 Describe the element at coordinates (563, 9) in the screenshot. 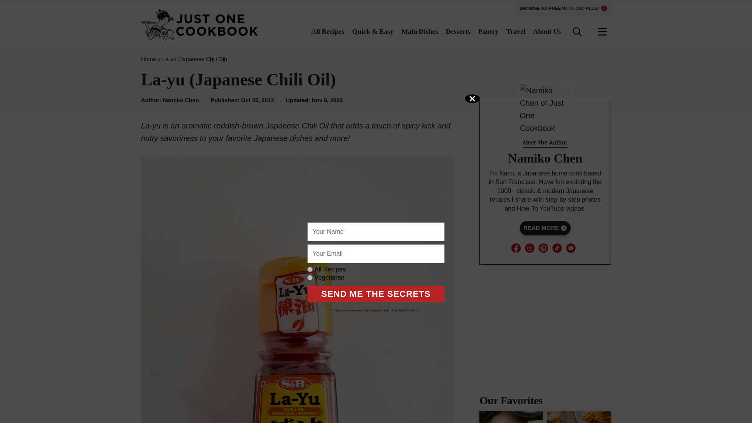

I see `BROWSE AD FREE WITH JOC PLUS!` at that location.